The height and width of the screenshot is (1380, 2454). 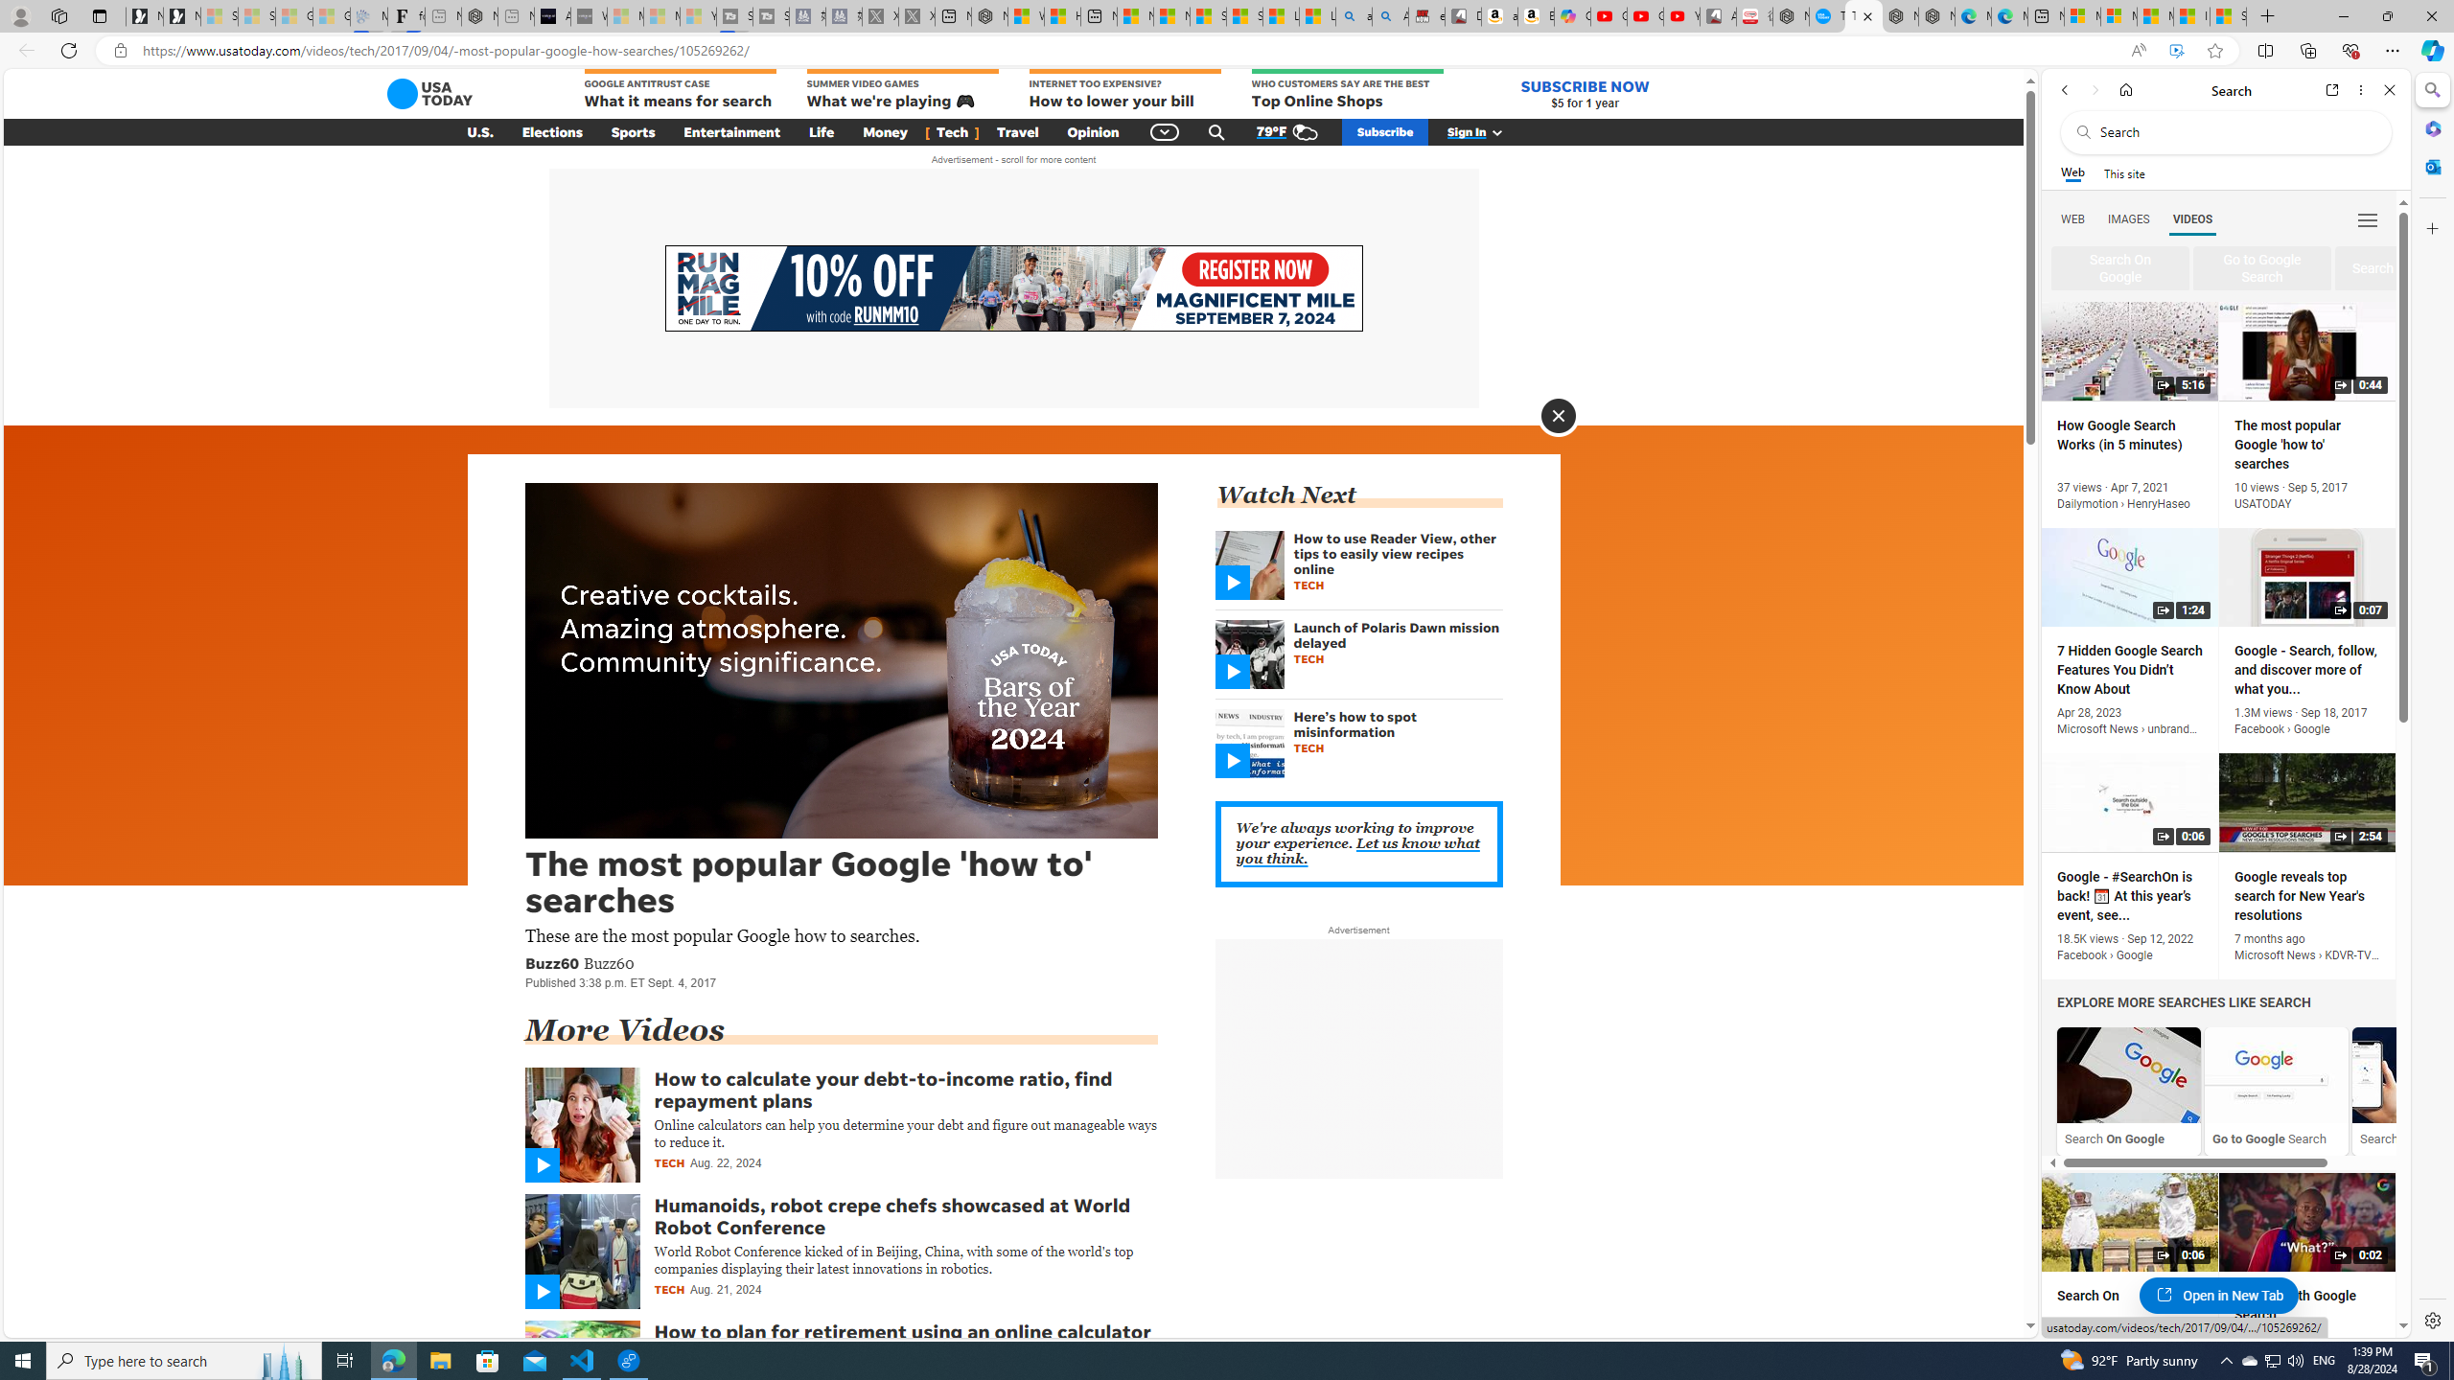 I want to click on Nordace - My Account, so click(x=1791, y=16).